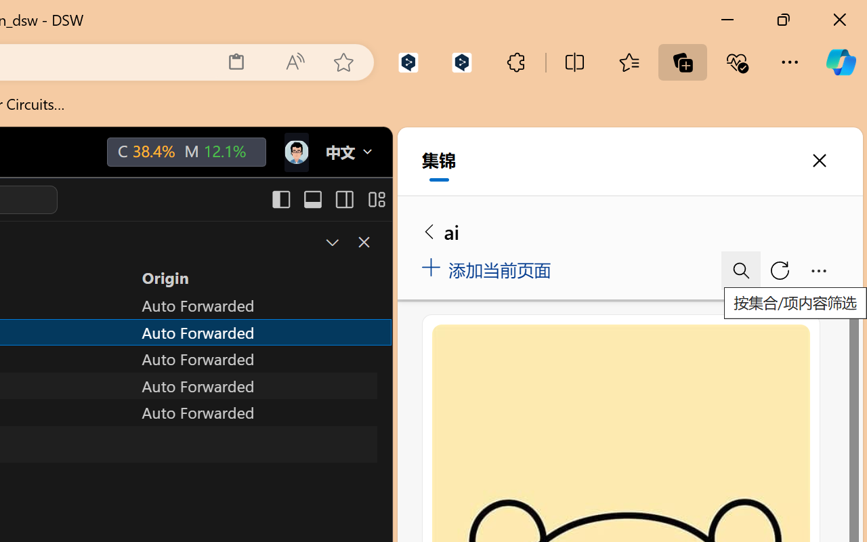 The image size is (867, 542). Describe the element at coordinates (350, 243) in the screenshot. I see `Class: actions-container` at that location.